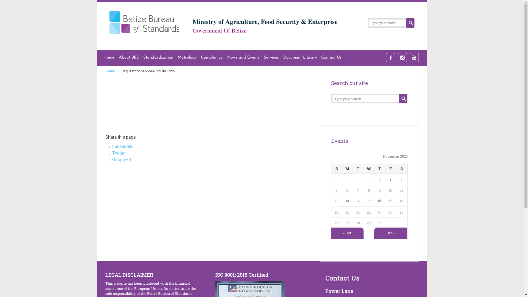 The image size is (528, 297). What do you see at coordinates (347, 201) in the screenshot?
I see `13` at bounding box center [347, 201].